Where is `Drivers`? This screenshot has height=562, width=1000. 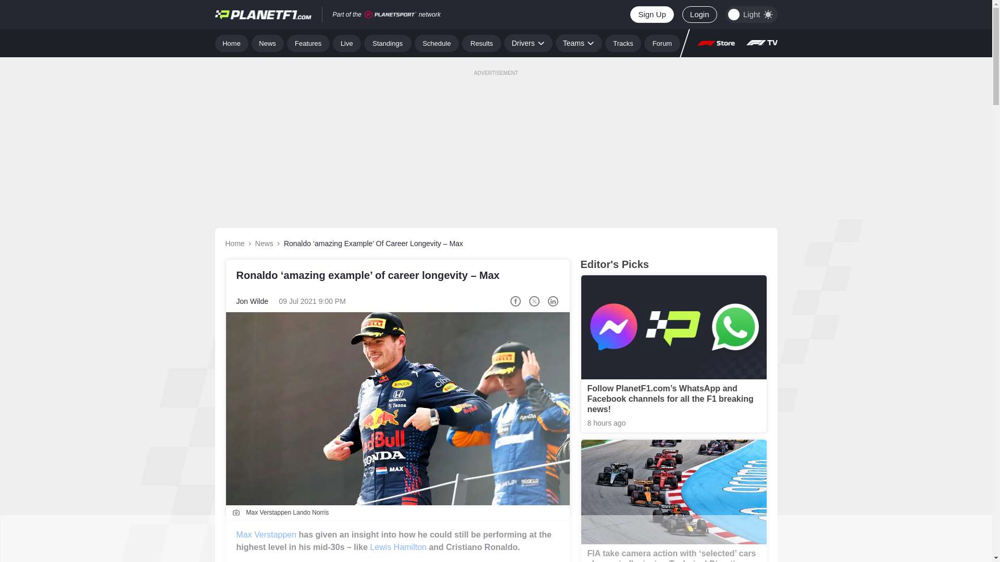
Drivers is located at coordinates (528, 43).